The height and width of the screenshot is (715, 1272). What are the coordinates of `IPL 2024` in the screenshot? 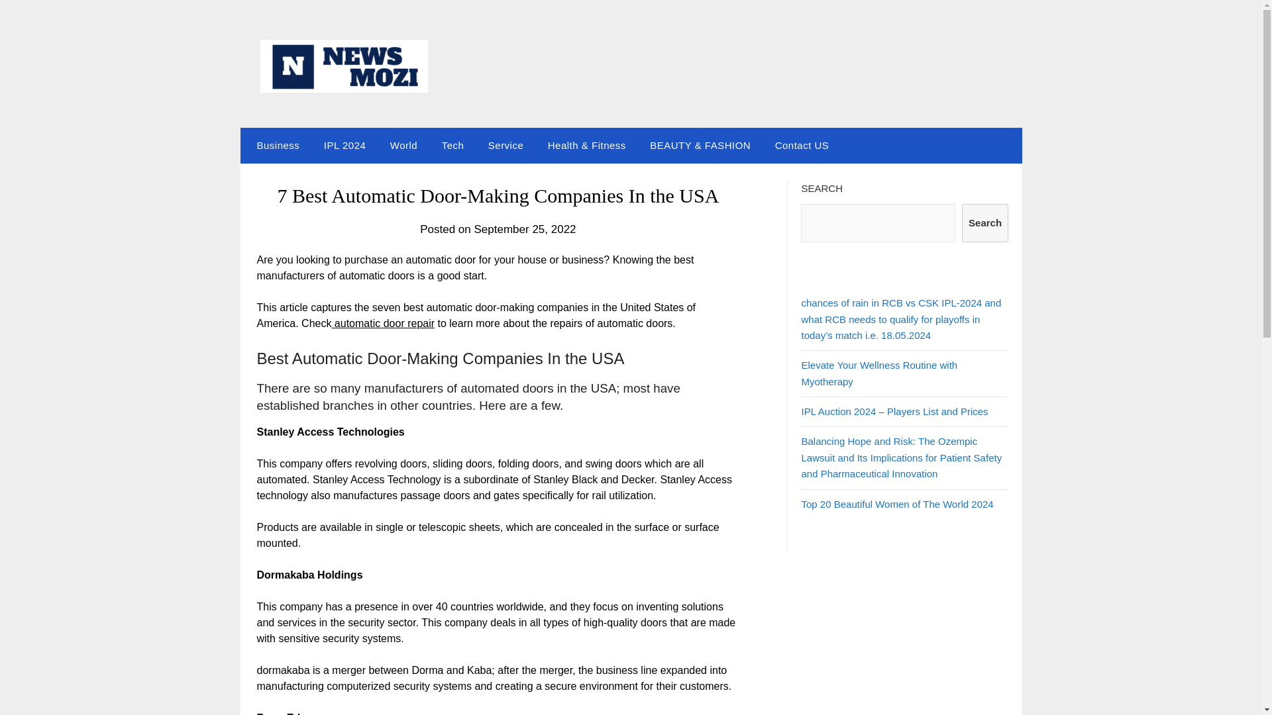 It's located at (344, 146).